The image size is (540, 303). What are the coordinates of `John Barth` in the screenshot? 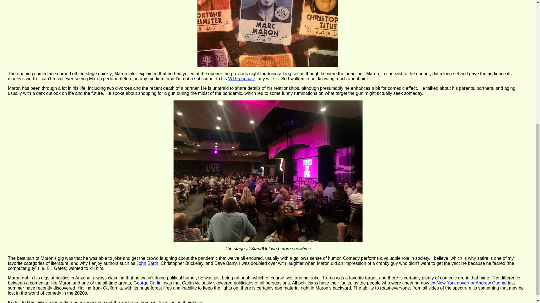 It's located at (147, 263).